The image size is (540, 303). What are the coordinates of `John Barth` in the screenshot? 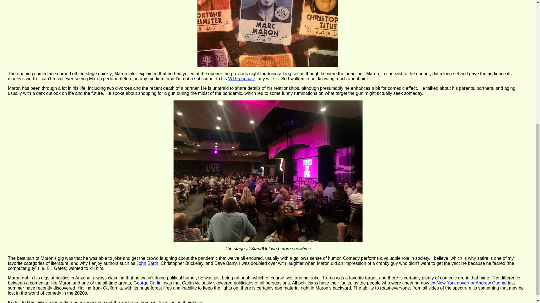 It's located at (147, 263).